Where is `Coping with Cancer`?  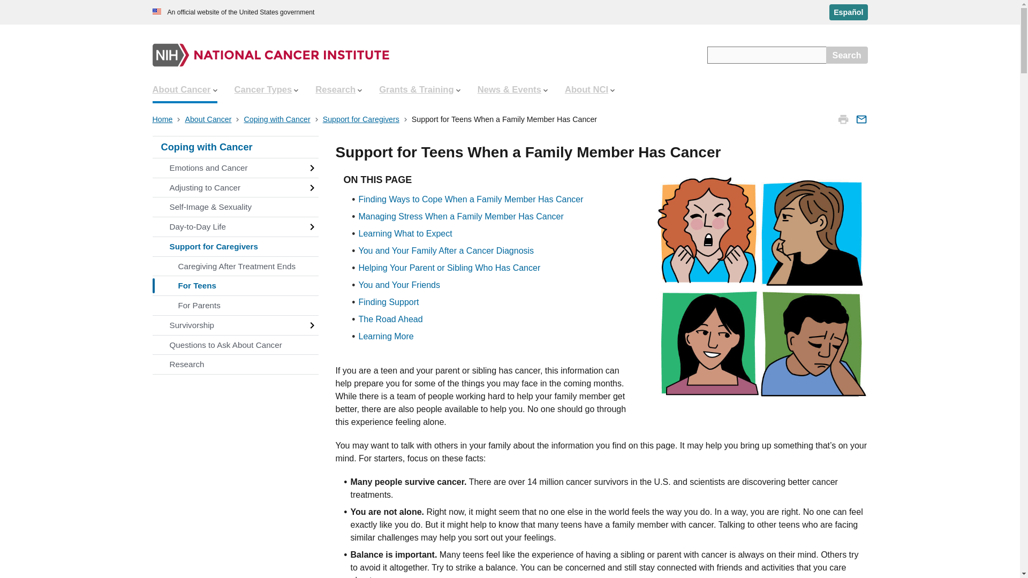 Coping with Cancer is located at coordinates (278, 119).